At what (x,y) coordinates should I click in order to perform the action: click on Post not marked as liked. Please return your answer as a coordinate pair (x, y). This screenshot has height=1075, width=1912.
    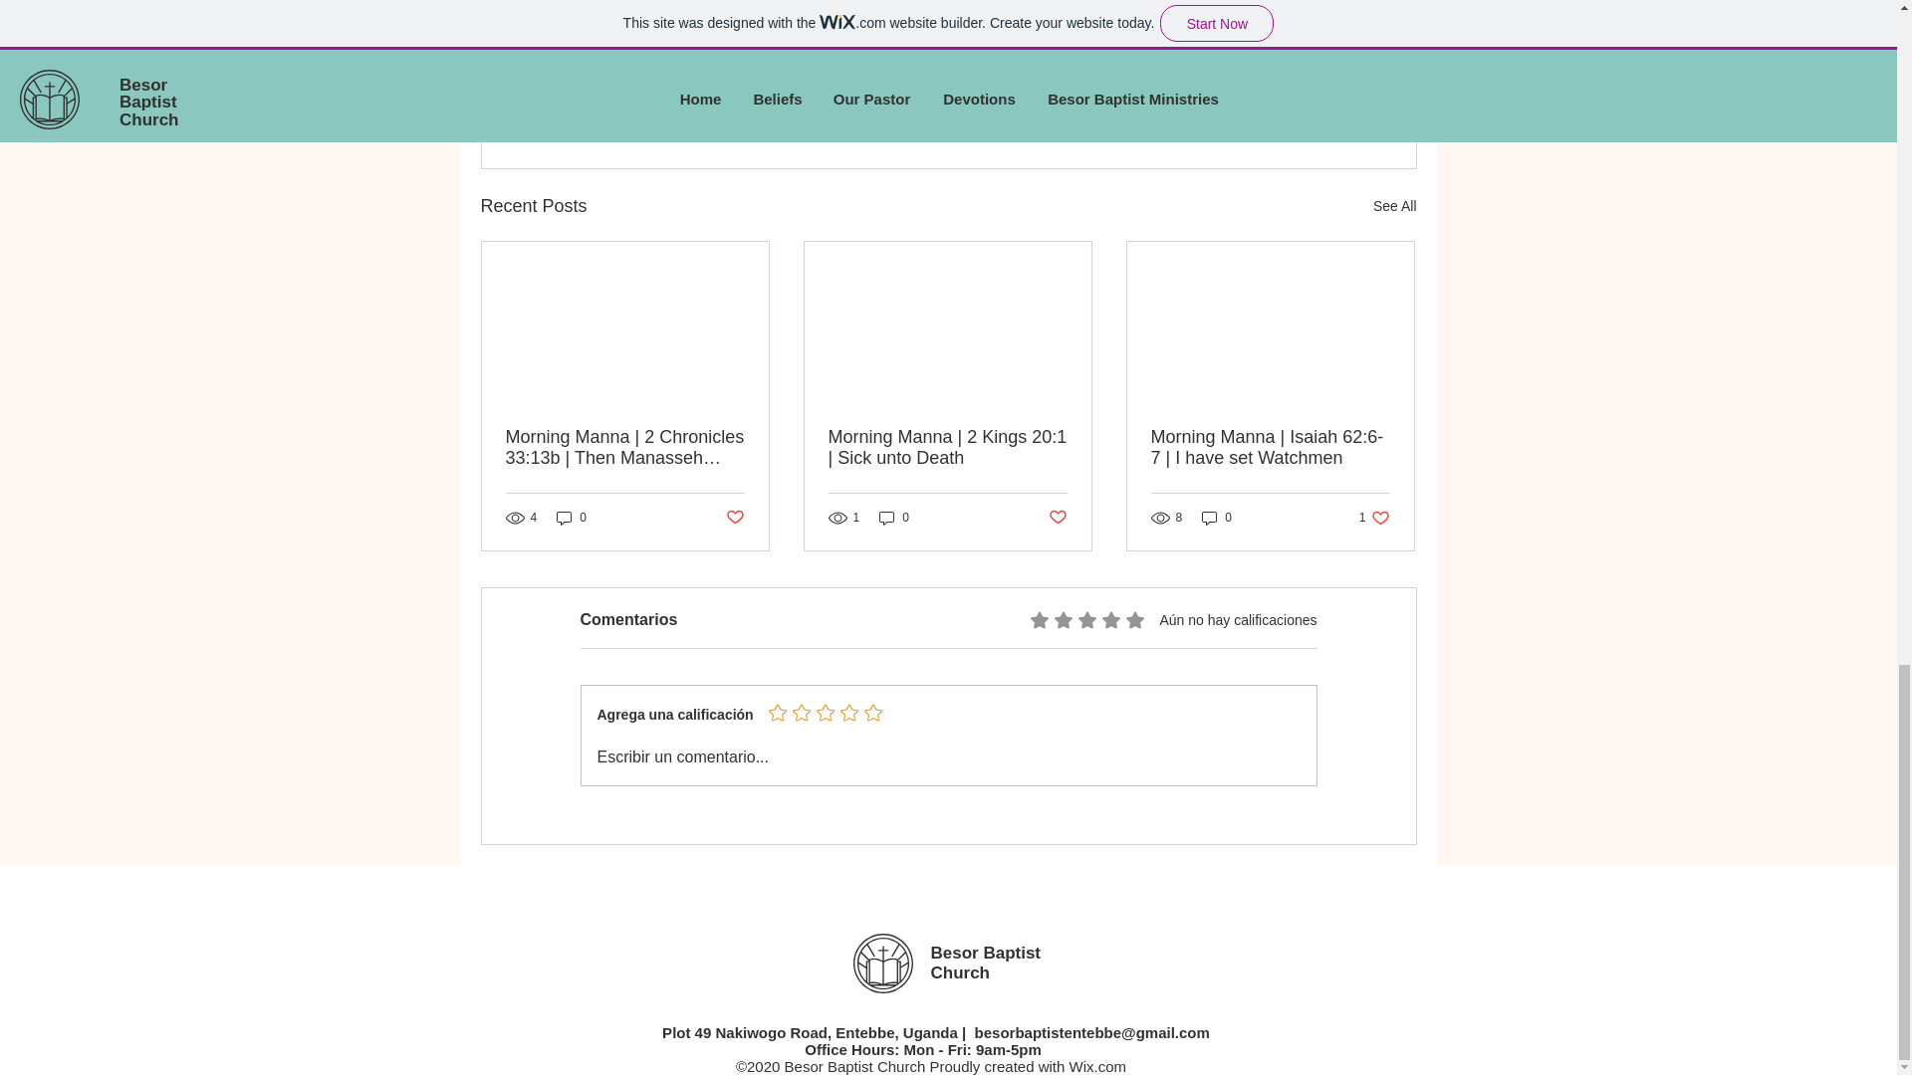
    Looking at the image, I should click on (1307, 98).